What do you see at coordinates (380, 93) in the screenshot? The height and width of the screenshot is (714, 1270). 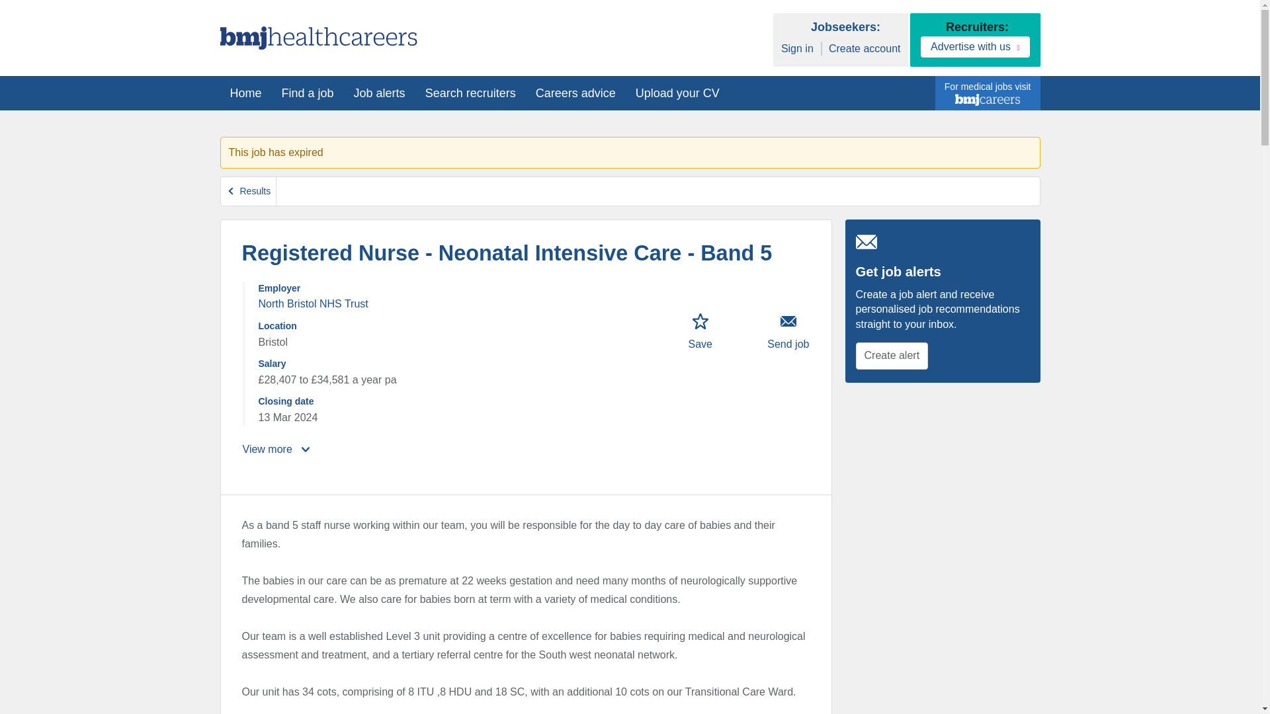 I see `Job alerts` at bounding box center [380, 93].